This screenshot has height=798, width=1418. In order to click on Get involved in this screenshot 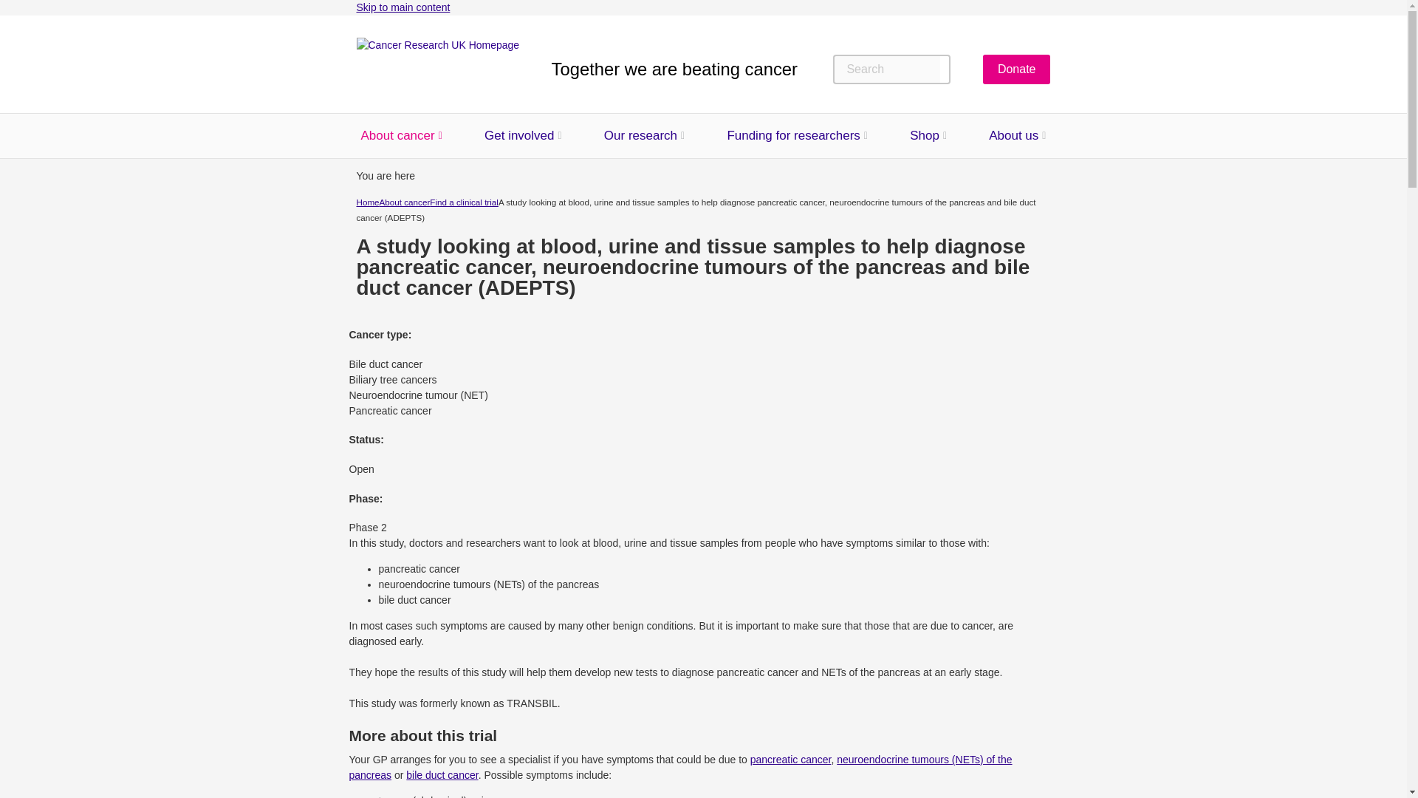, I will do `click(519, 136)`.